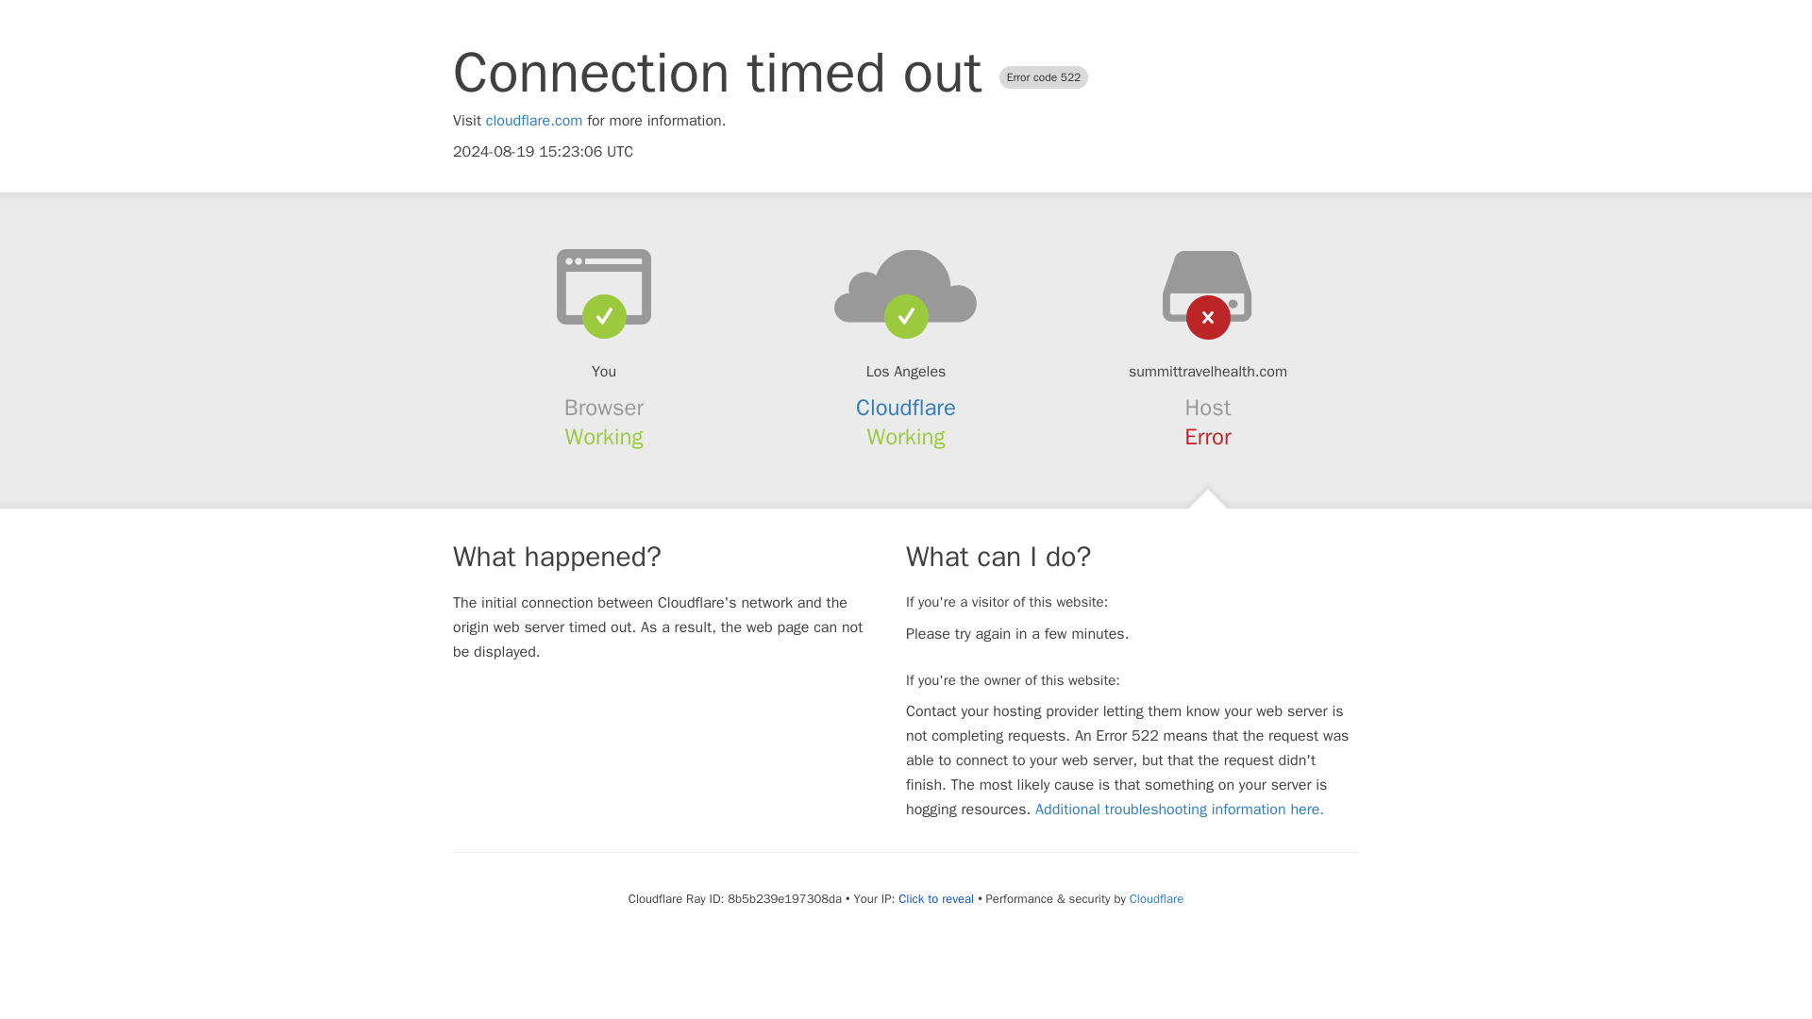  What do you see at coordinates (1180, 810) in the screenshot?
I see `Additional troubleshooting information here.` at bounding box center [1180, 810].